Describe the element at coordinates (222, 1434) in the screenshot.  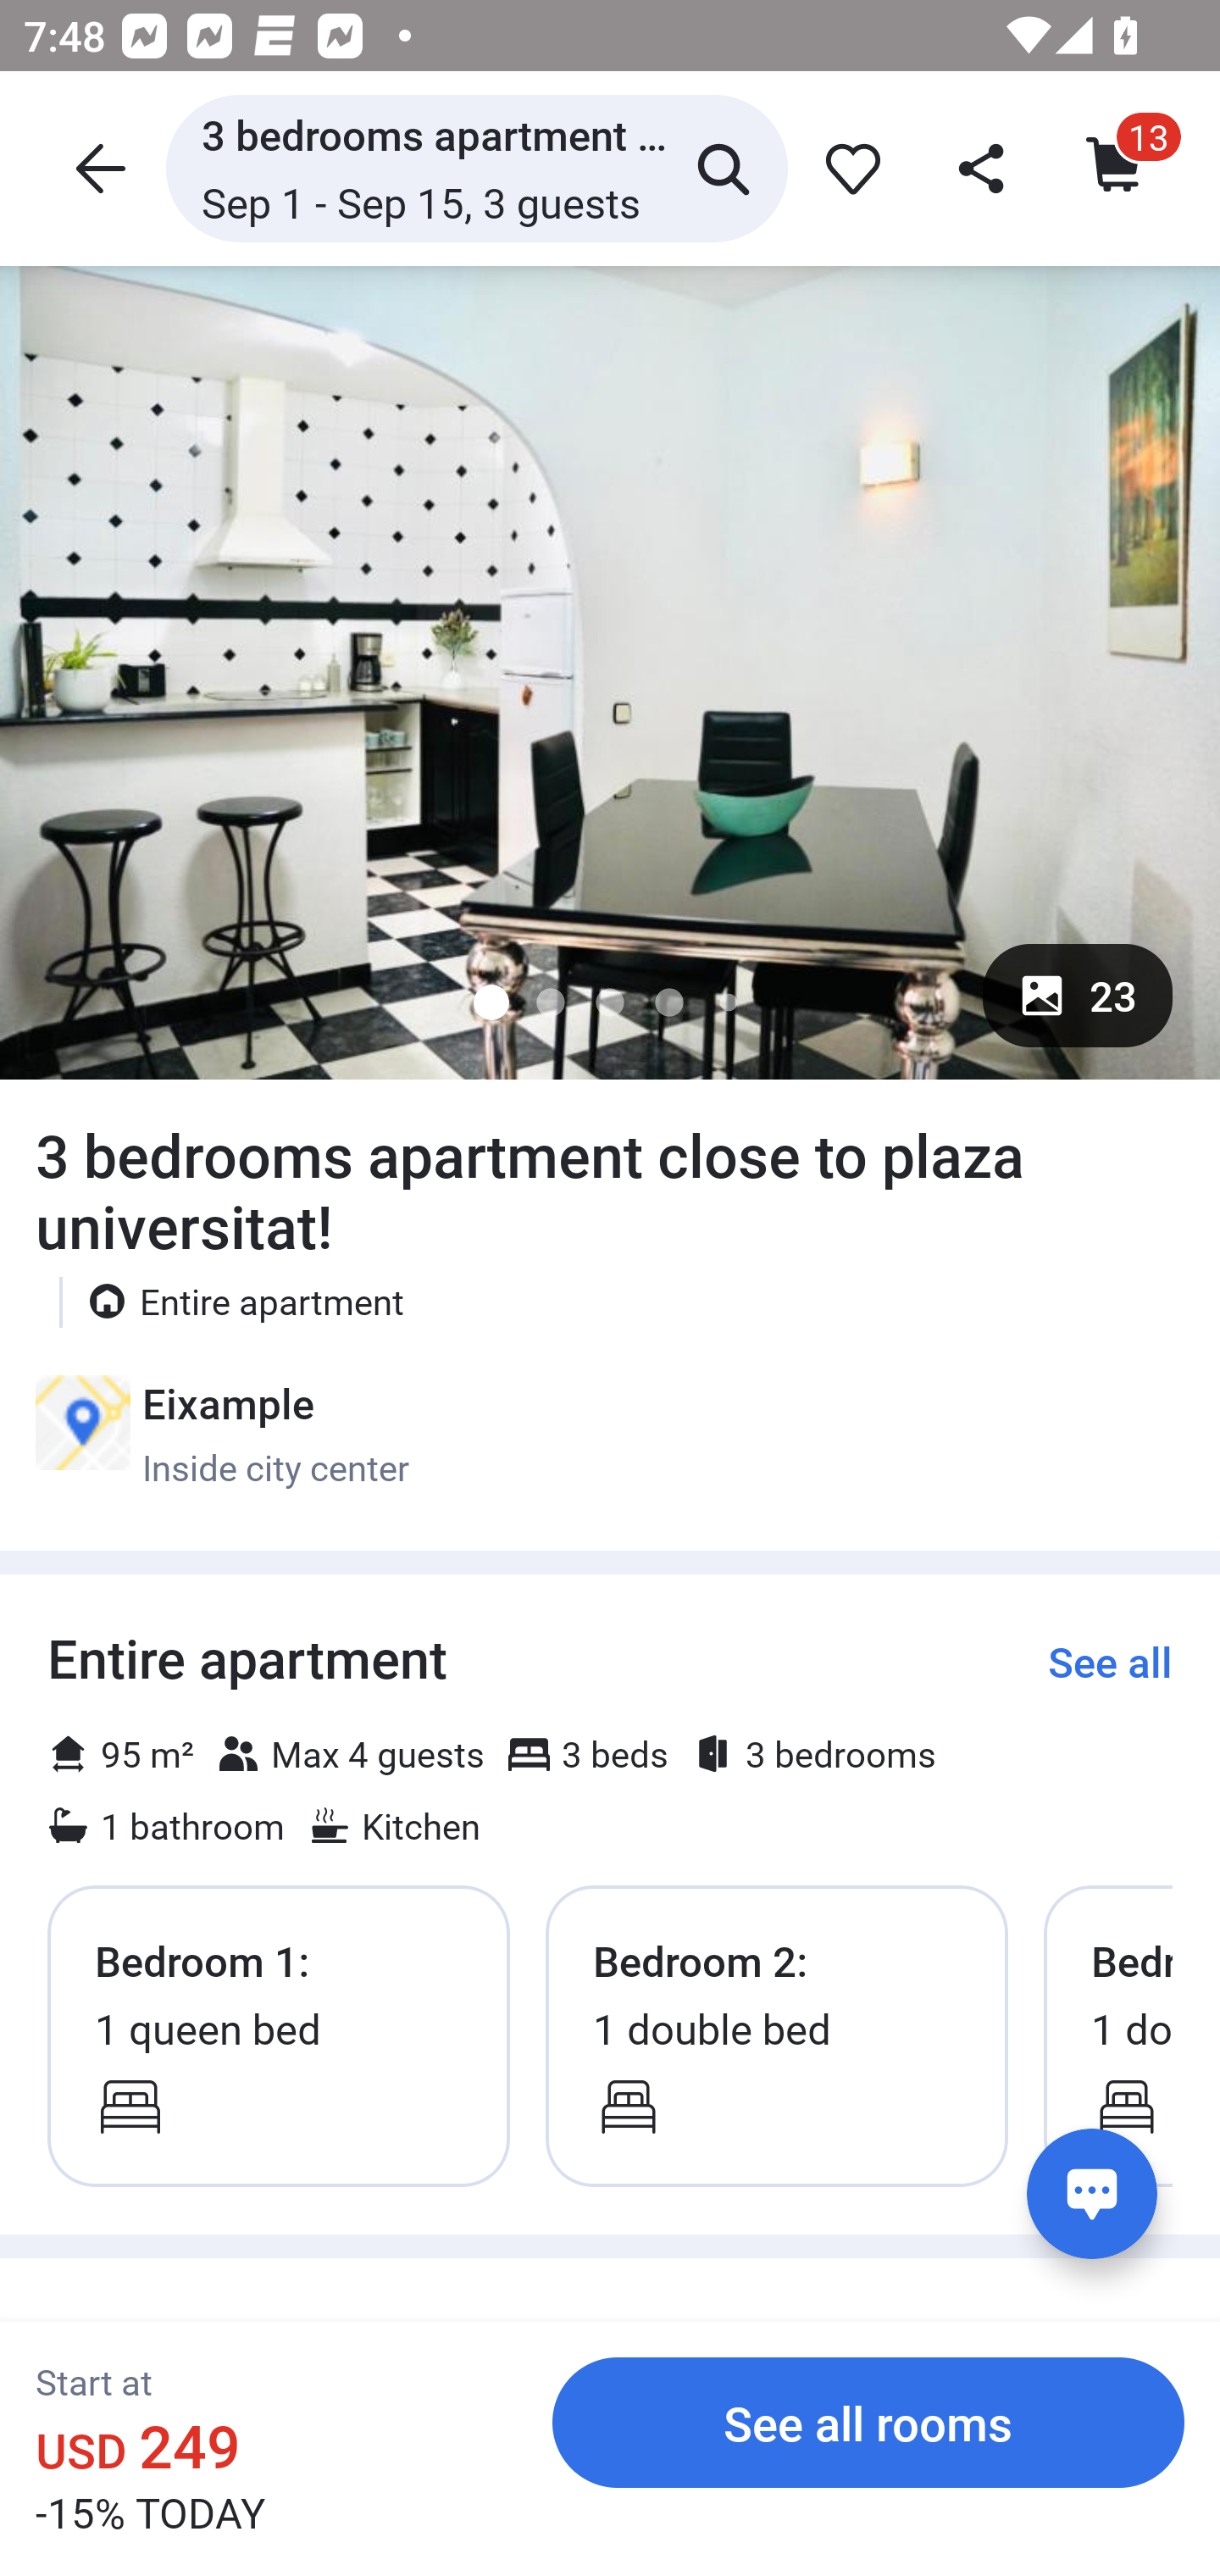
I see `Eixample Inside city center` at that location.